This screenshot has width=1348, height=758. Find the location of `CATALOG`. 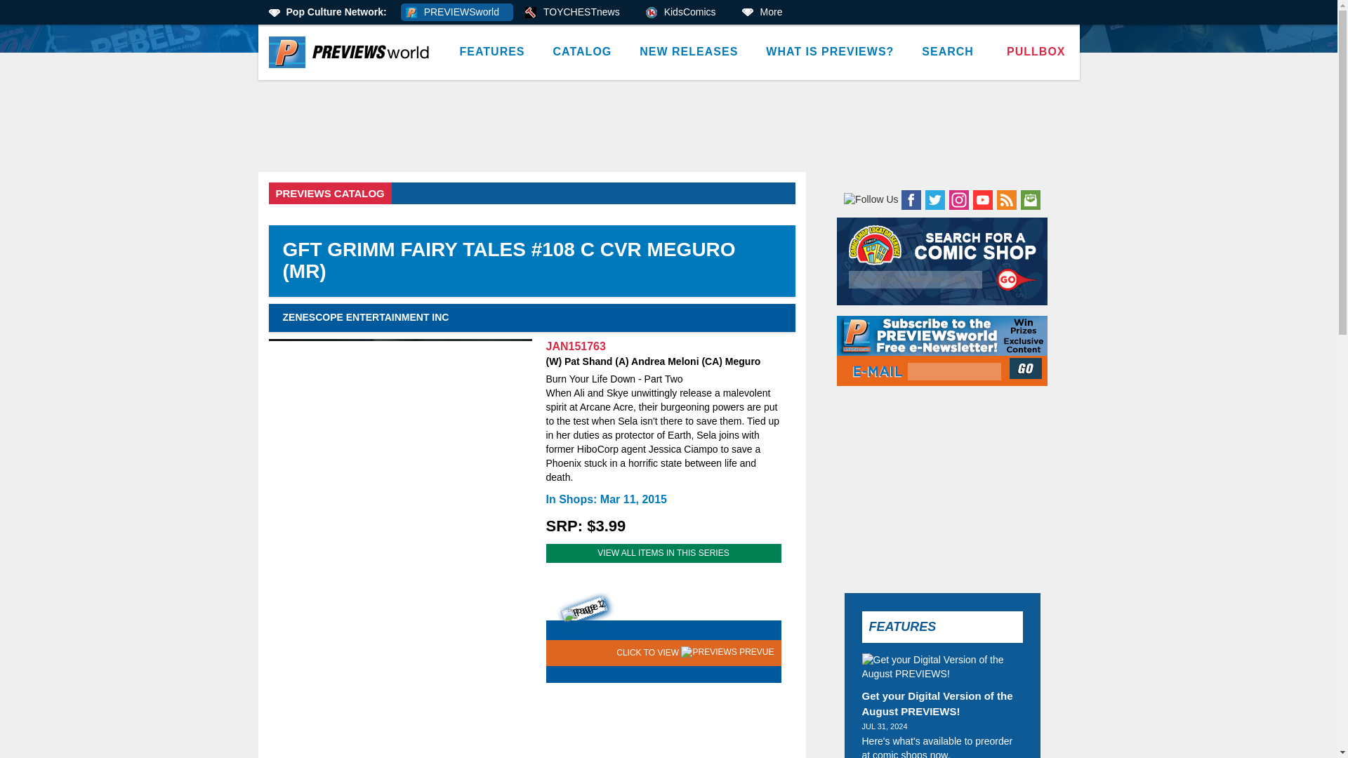

CATALOG is located at coordinates (583, 52).